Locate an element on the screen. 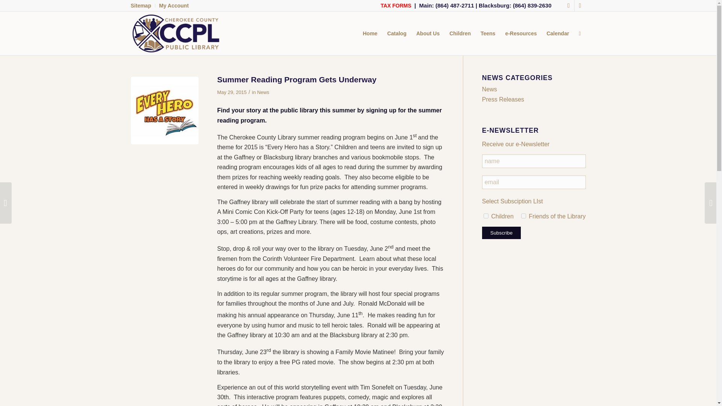 Image resolution: width=722 pixels, height=406 pixels. Mail is located at coordinates (580, 6).